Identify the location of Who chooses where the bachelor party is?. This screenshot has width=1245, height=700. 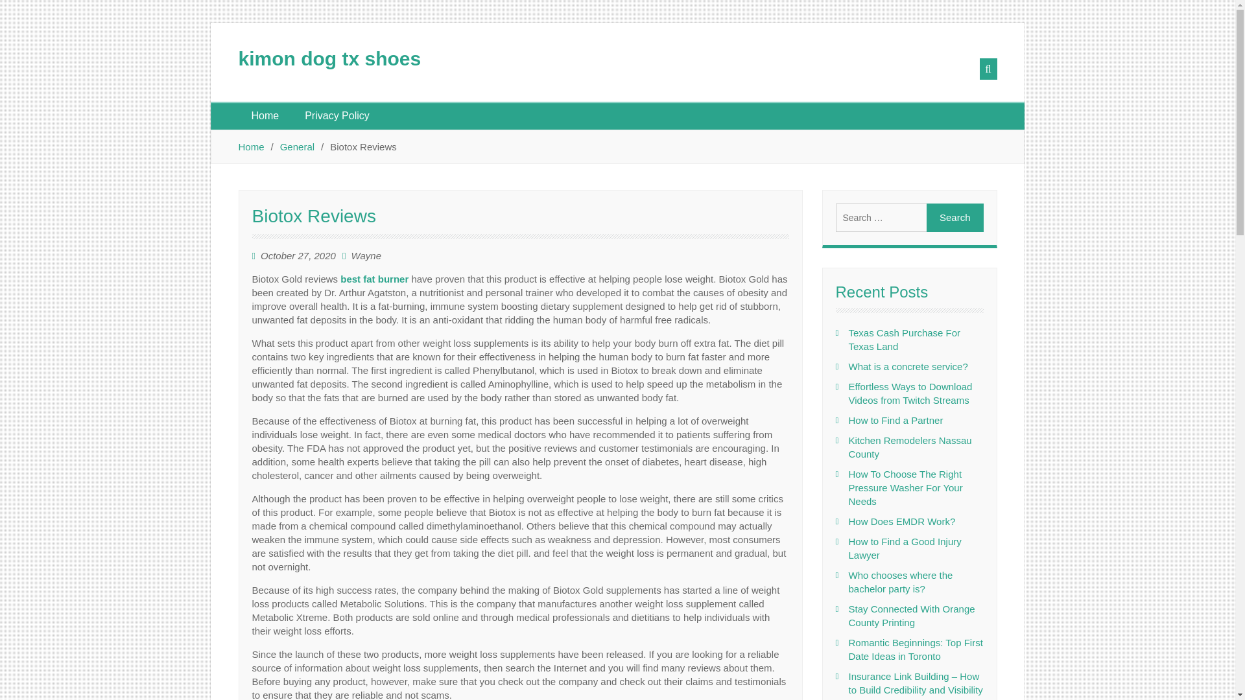
(900, 582).